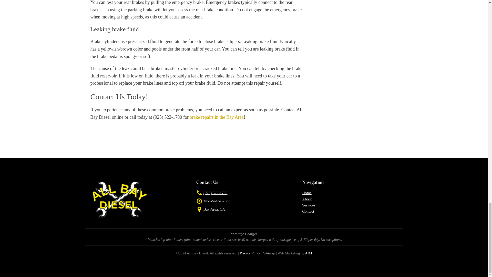 This screenshot has width=492, height=277. What do you see at coordinates (269, 253) in the screenshot?
I see `Sitemap` at bounding box center [269, 253].